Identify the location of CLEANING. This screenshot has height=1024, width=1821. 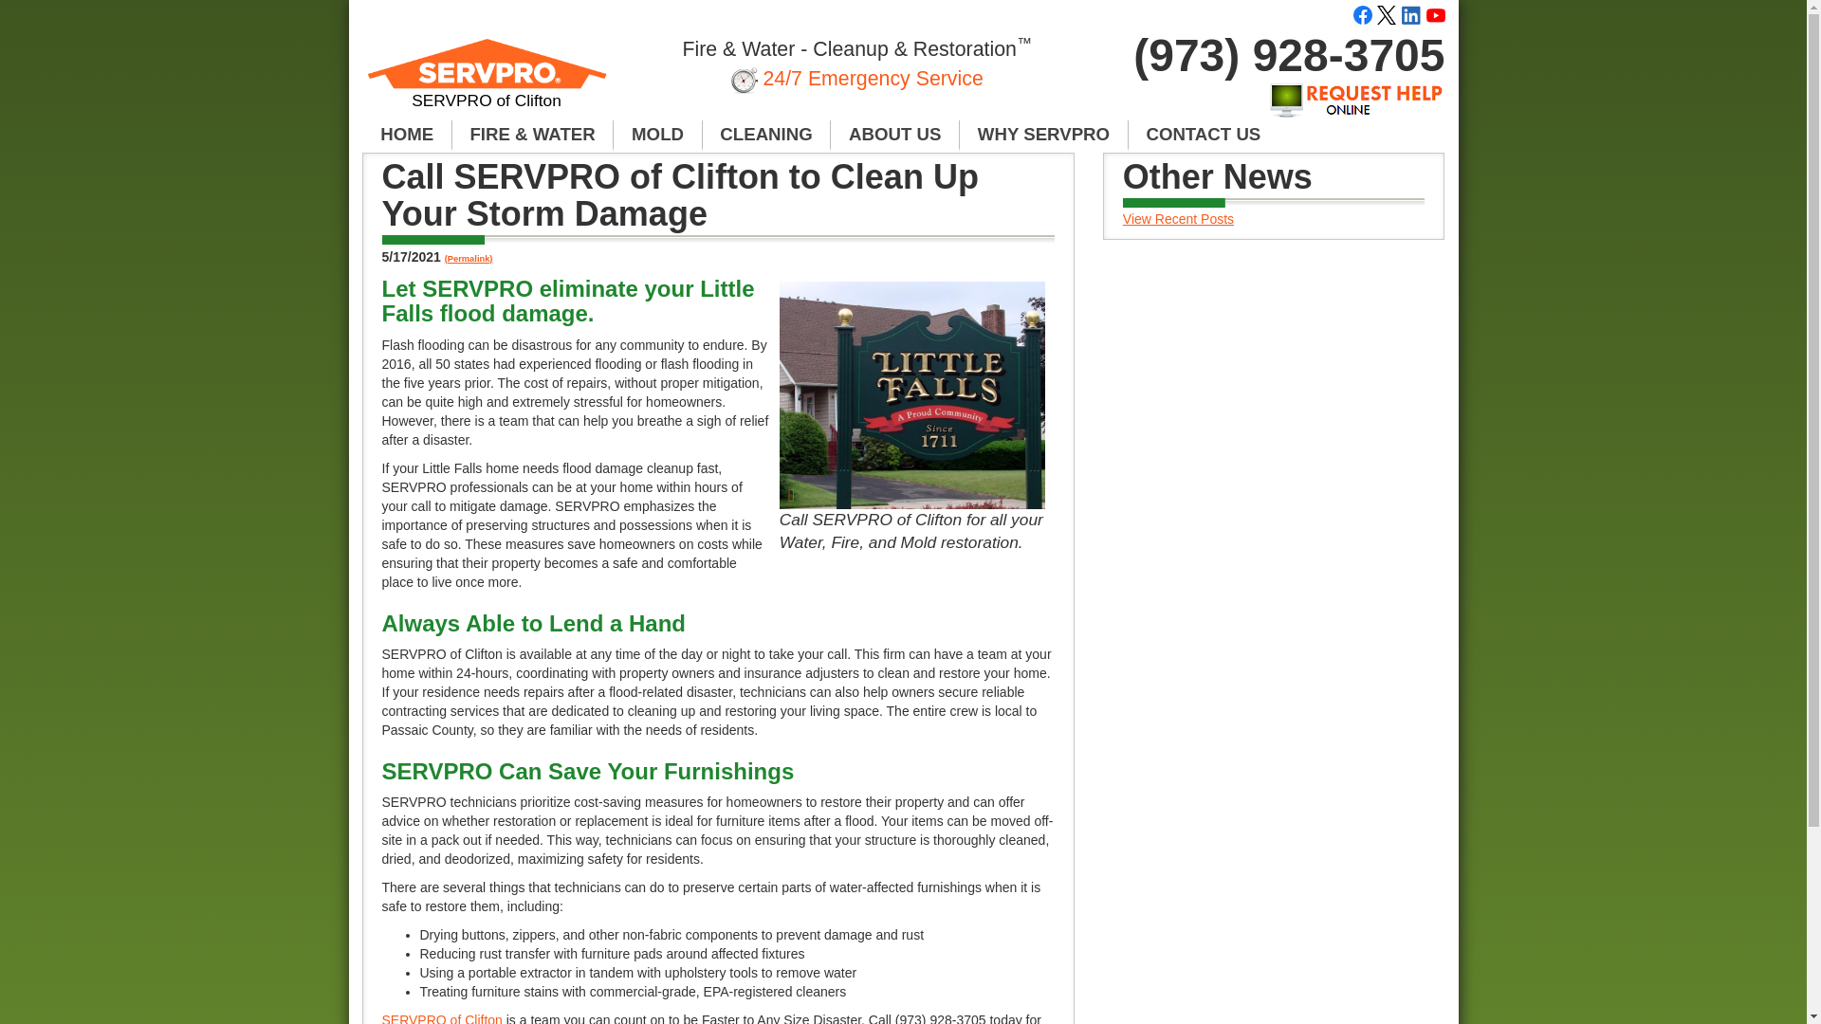
(767, 135).